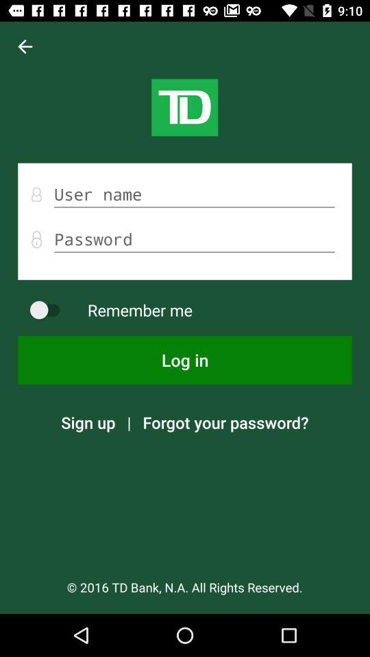 The width and height of the screenshot is (370, 657). I want to click on click item above sign up icon, so click(185, 360).